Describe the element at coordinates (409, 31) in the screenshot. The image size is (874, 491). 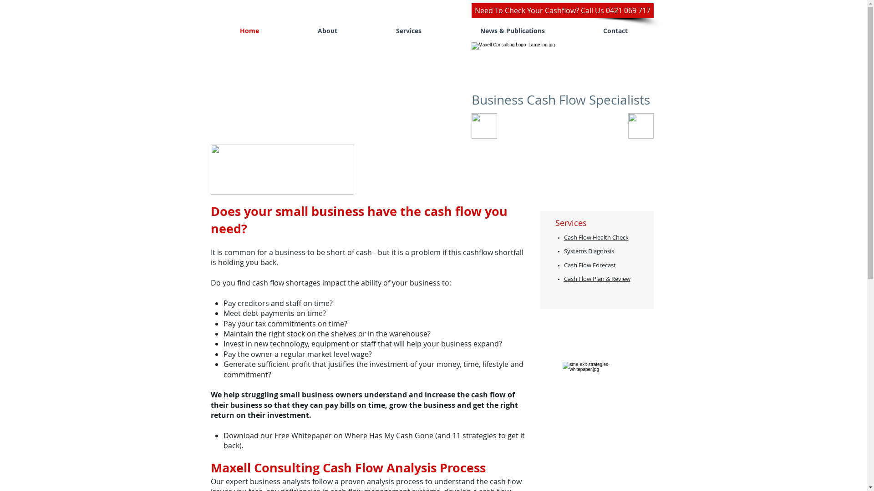
I see `Services` at that location.